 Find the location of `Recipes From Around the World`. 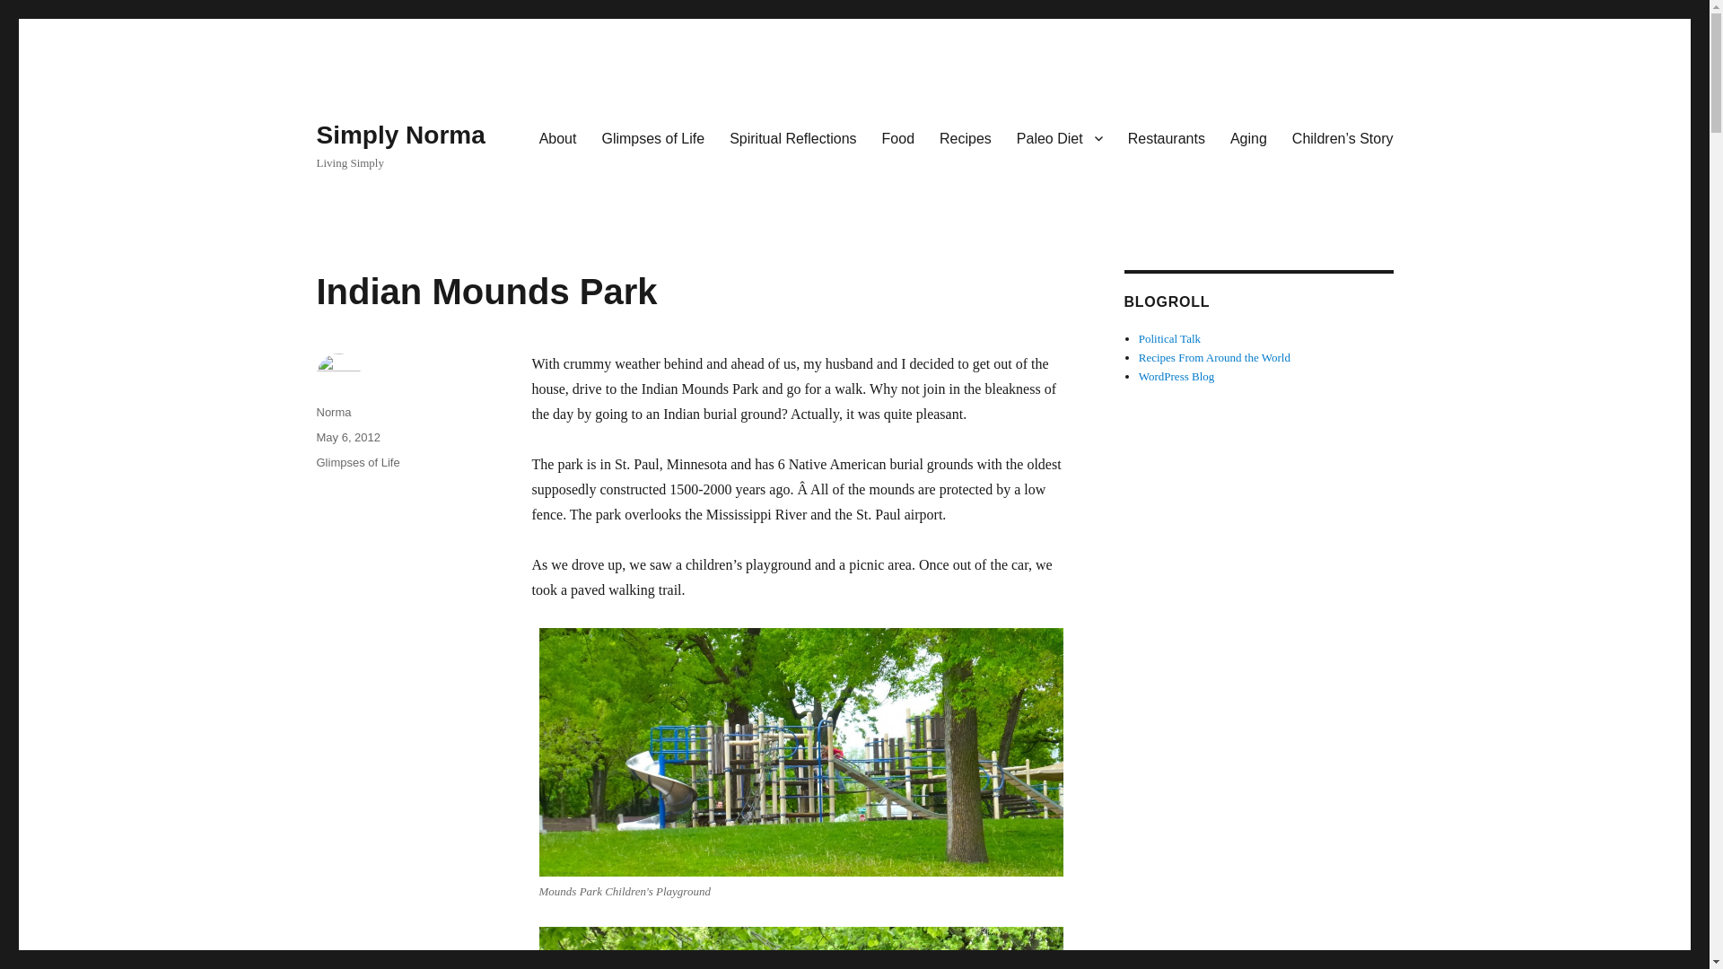

Recipes From Around the World is located at coordinates (1215, 357).